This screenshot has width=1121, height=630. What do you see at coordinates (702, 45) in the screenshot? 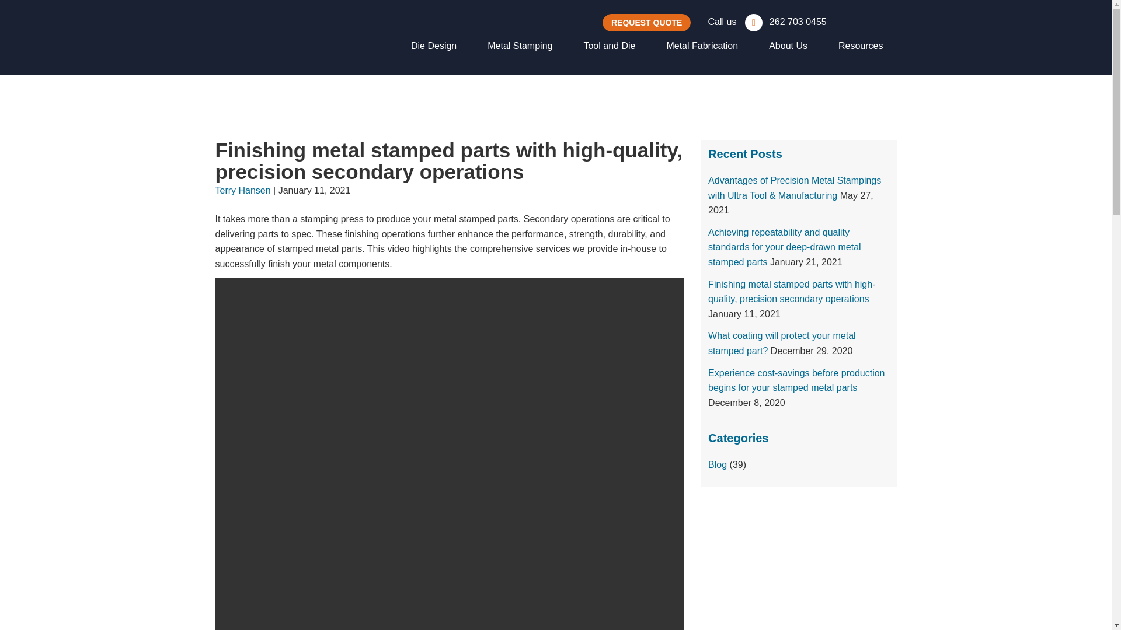
I see `Metal Fabrication` at bounding box center [702, 45].